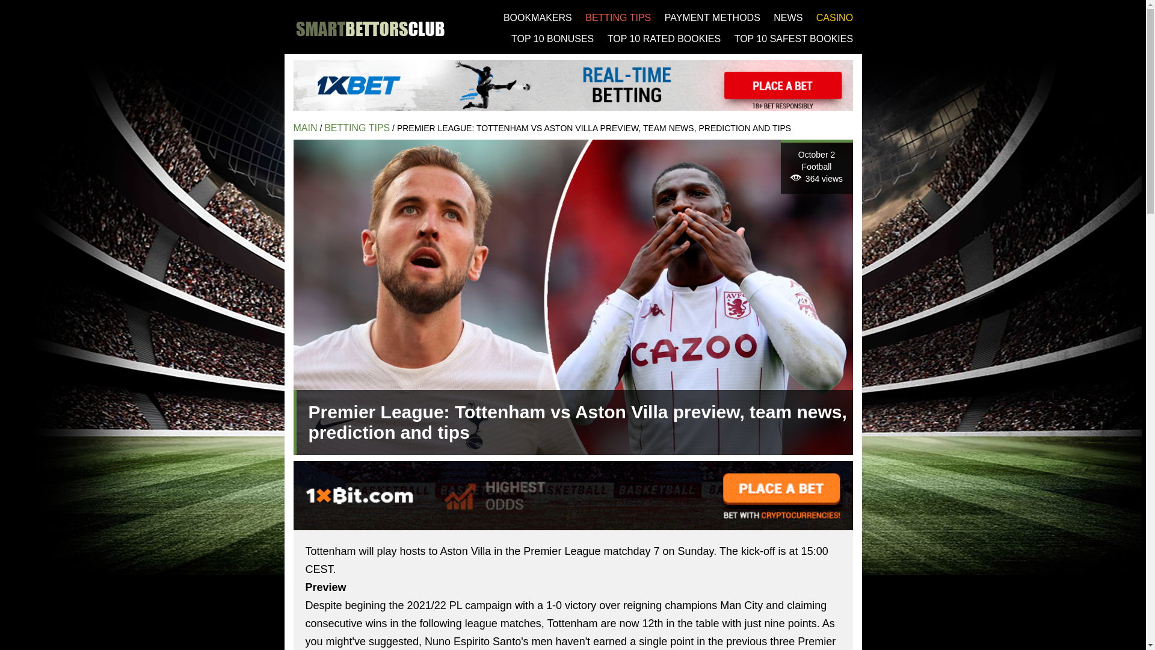  Describe the element at coordinates (357, 128) in the screenshot. I see `BETTING TIPS` at that location.